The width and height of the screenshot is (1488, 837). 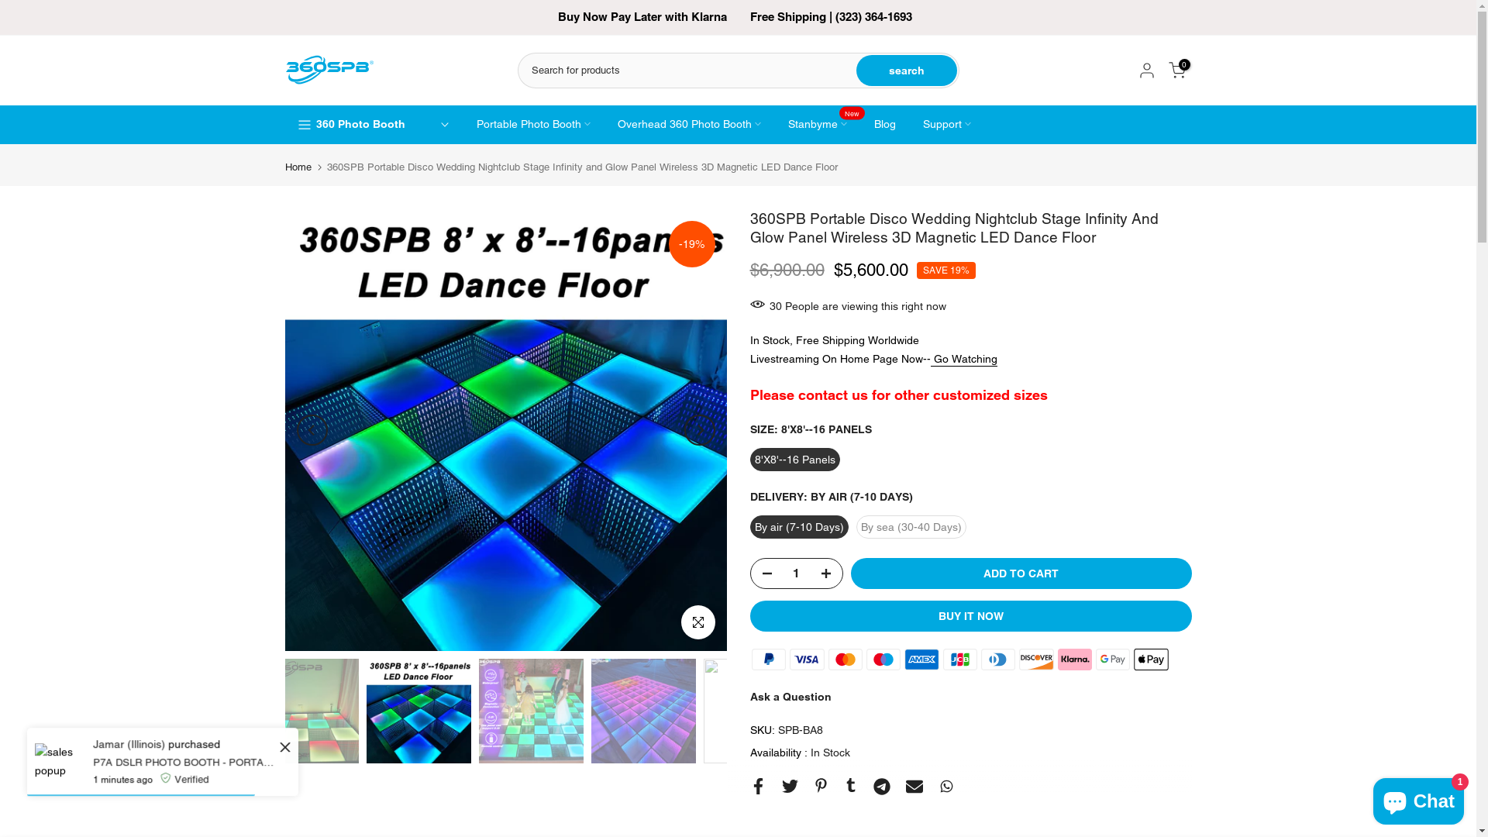 I want to click on Ask a Question, so click(x=790, y=697).